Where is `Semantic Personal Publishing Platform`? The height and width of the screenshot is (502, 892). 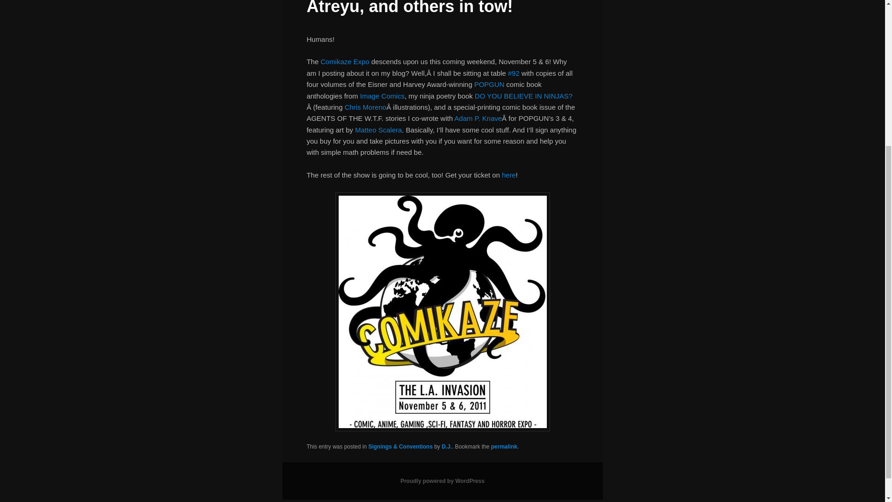
Semantic Personal Publishing Platform is located at coordinates (442, 481).